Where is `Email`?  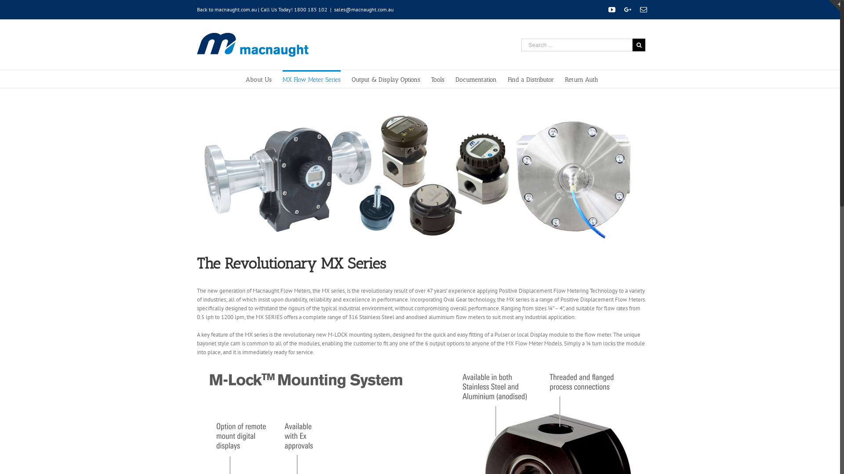
Email is located at coordinates (644, 10).